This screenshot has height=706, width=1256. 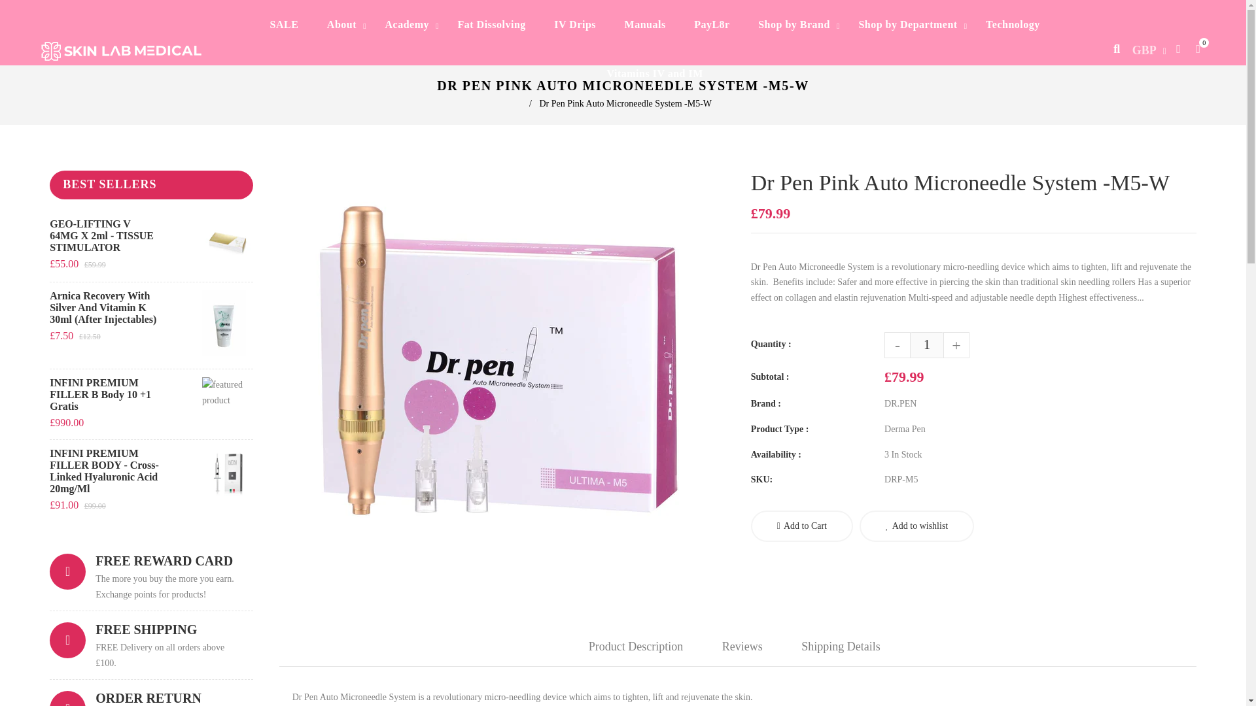 What do you see at coordinates (907, 24) in the screenshot?
I see `Shop by Department` at bounding box center [907, 24].